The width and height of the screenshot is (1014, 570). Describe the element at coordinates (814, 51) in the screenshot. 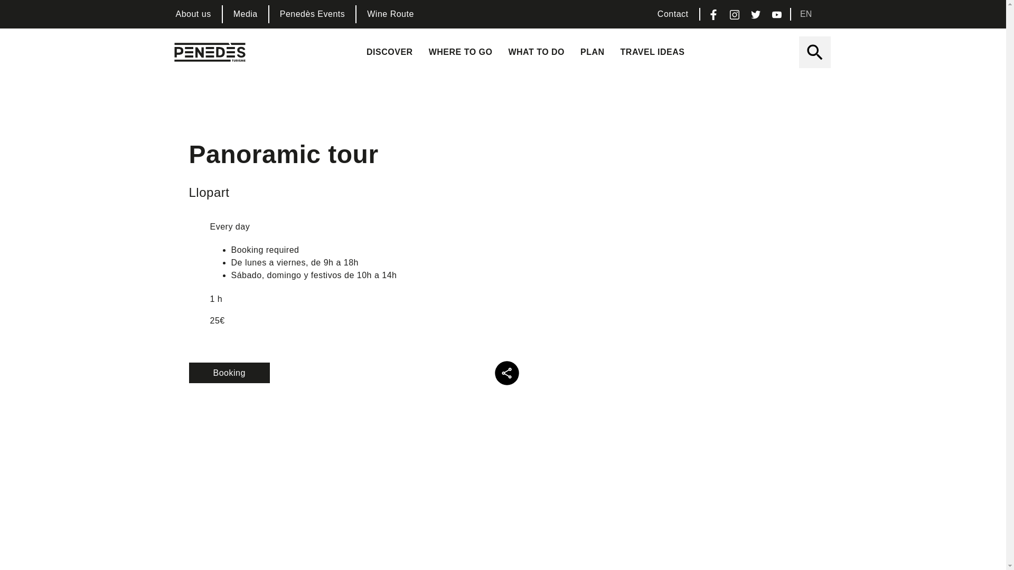

I see ` Search` at that location.